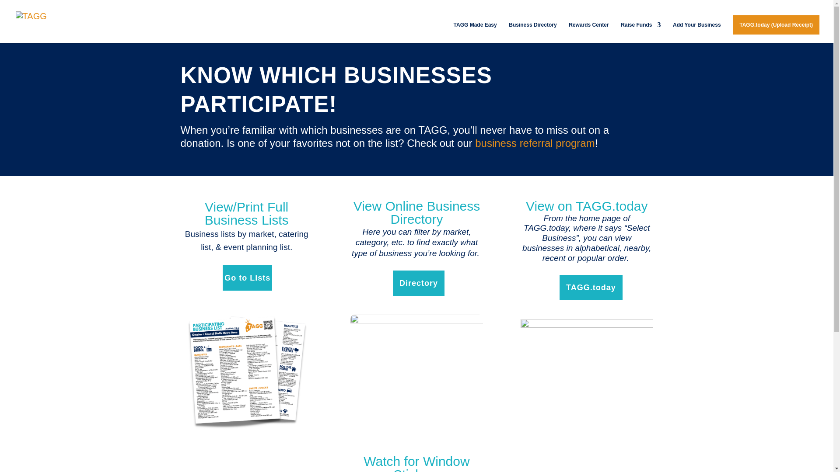 Image resolution: width=840 pixels, height=472 pixels. I want to click on Directory, so click(418, 283).